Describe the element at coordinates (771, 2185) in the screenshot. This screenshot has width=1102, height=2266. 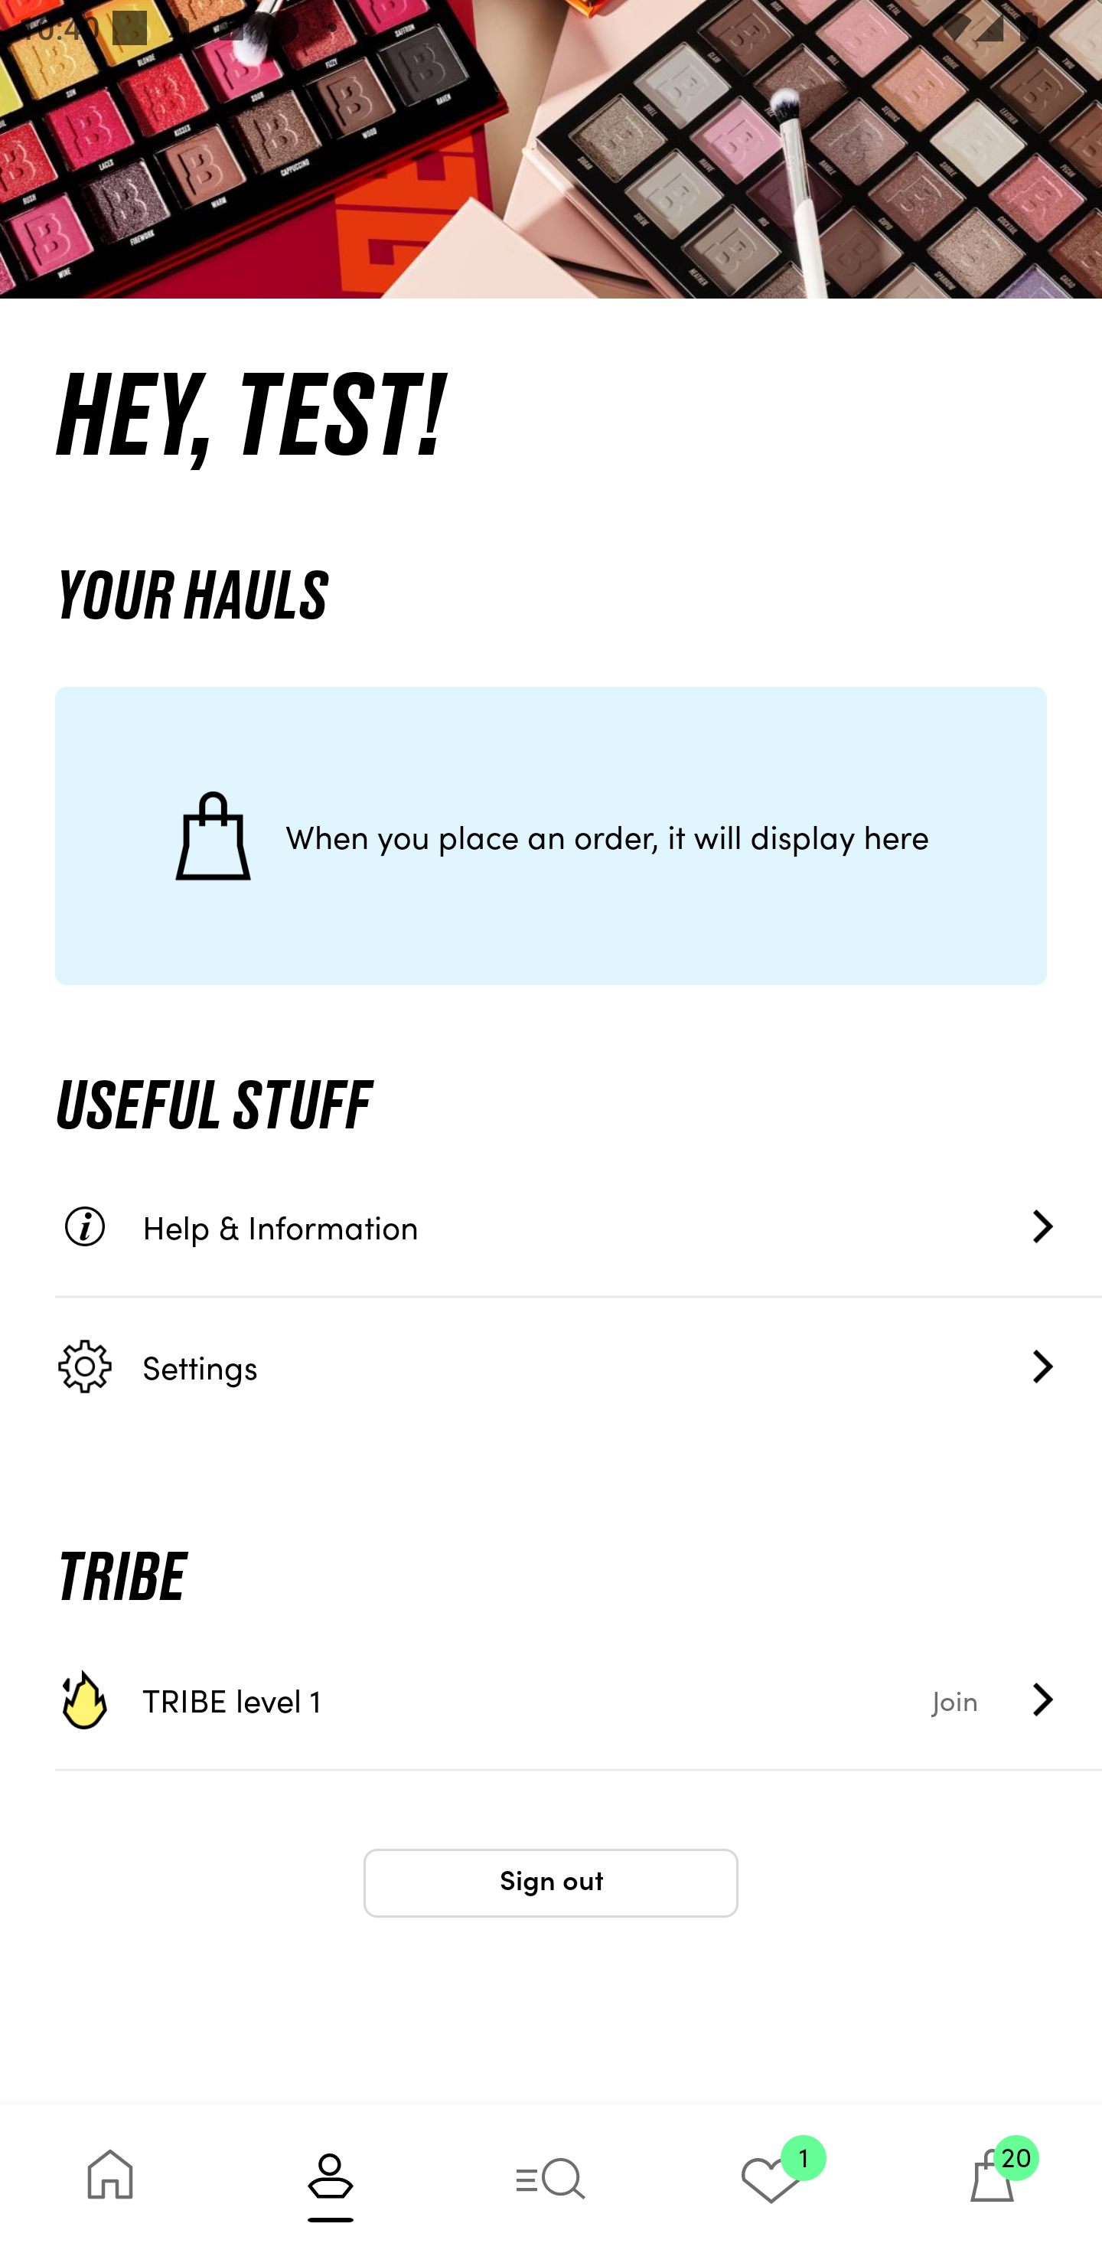
I see `1` at that location.